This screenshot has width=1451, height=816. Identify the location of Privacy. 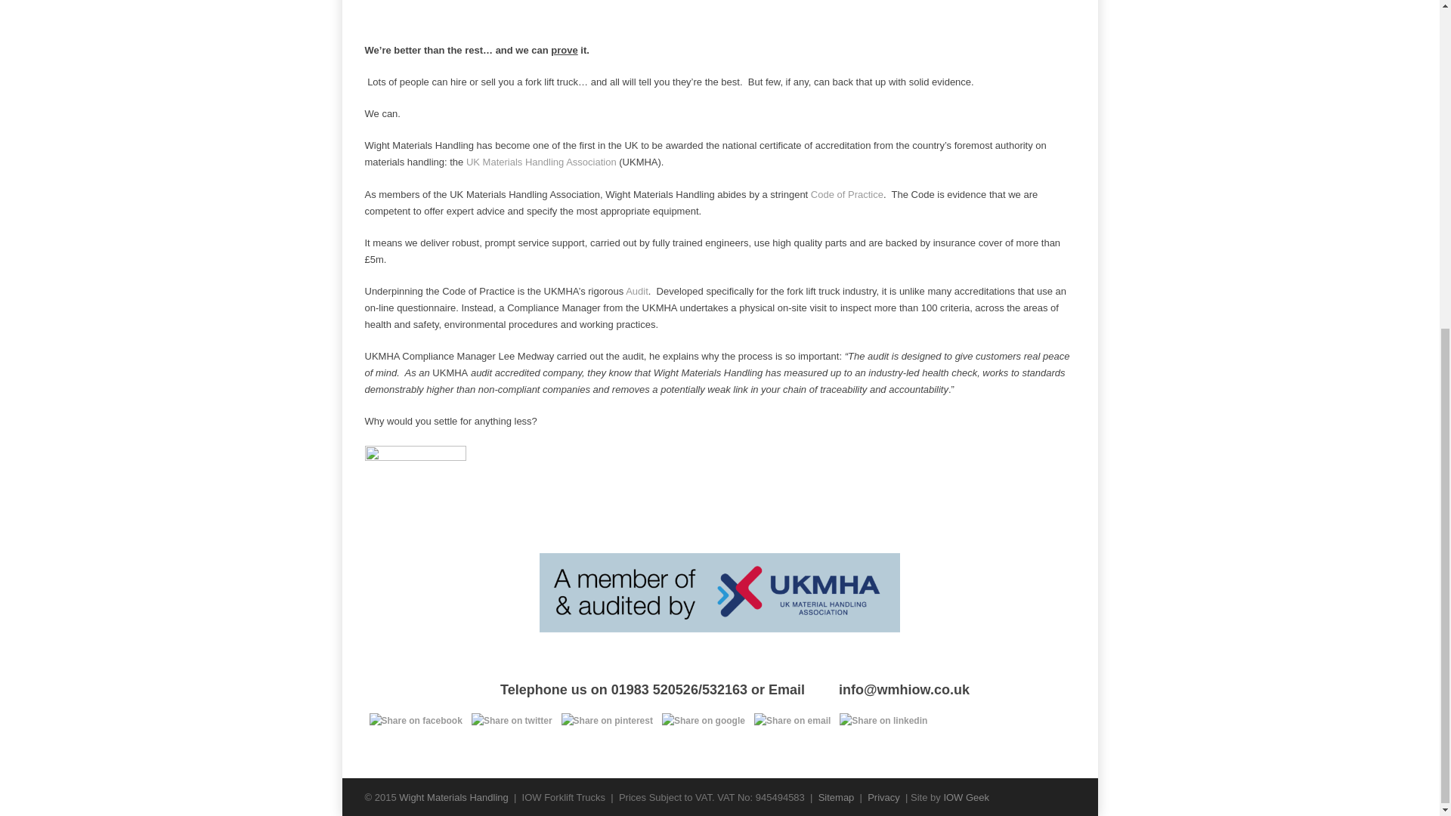
(883, 796).